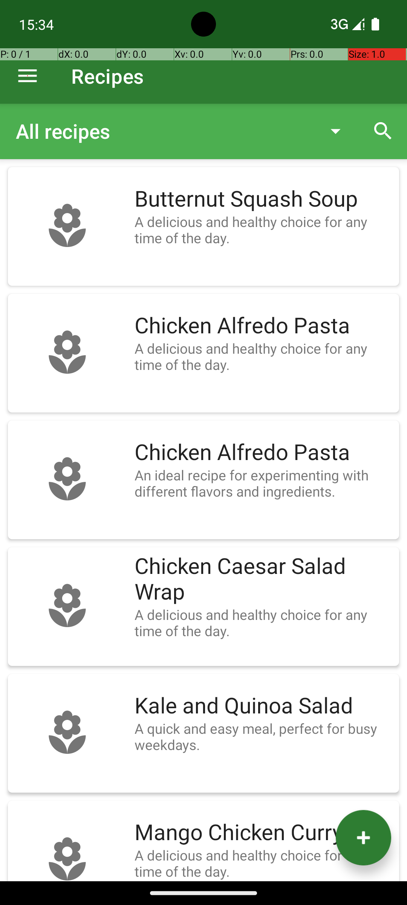 This screenshot has width=407, height=905. What do you see at coordinates (263, 736) in the screenshot?
I see `A quick and easy meal, perfect for busy weekdays.` at bounding box center [263, 736].